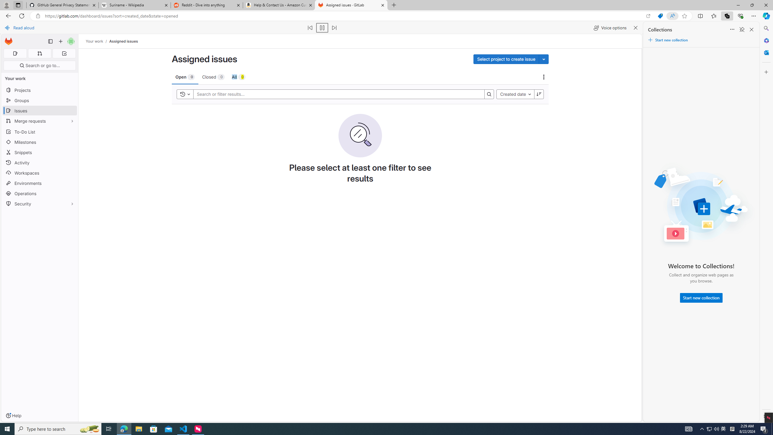 The height and width of the screenshot is (435, 773). Describe the element at coordinates (40, 193) in the screenshot. I see `Operations` at that location.